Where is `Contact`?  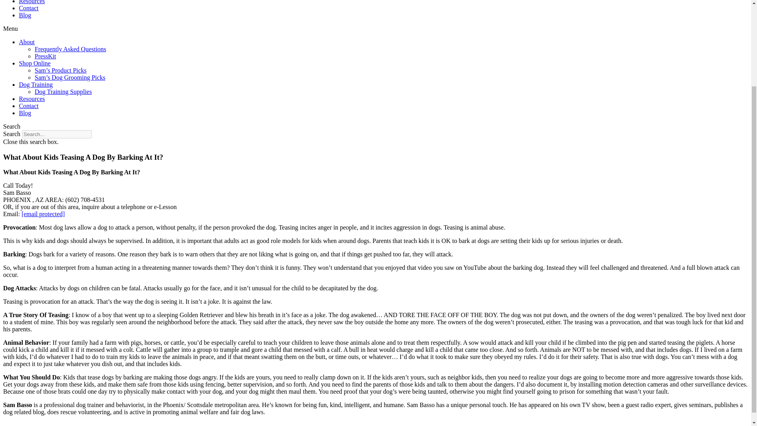 Contact is located at coordinates (28, 106).